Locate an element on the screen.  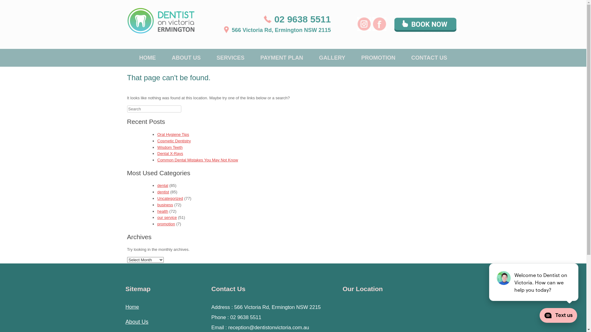
our service is located at coordinates (167, 218).